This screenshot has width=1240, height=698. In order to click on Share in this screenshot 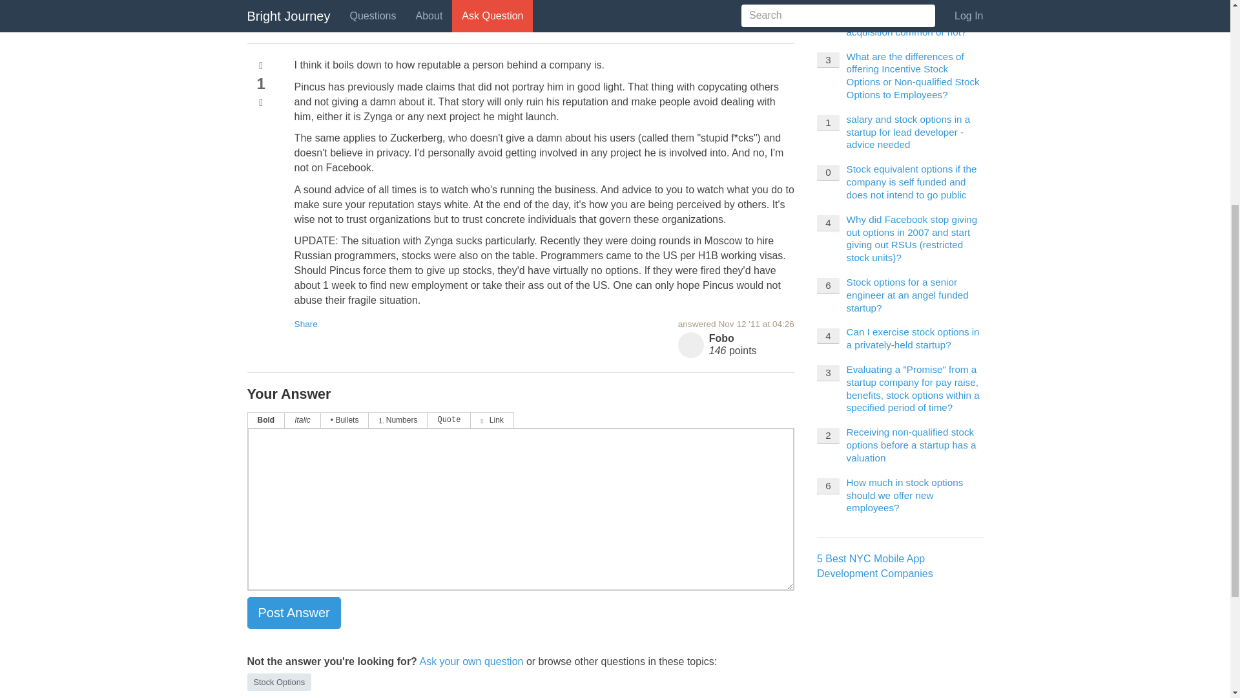, I will do `click(306, 323)`.